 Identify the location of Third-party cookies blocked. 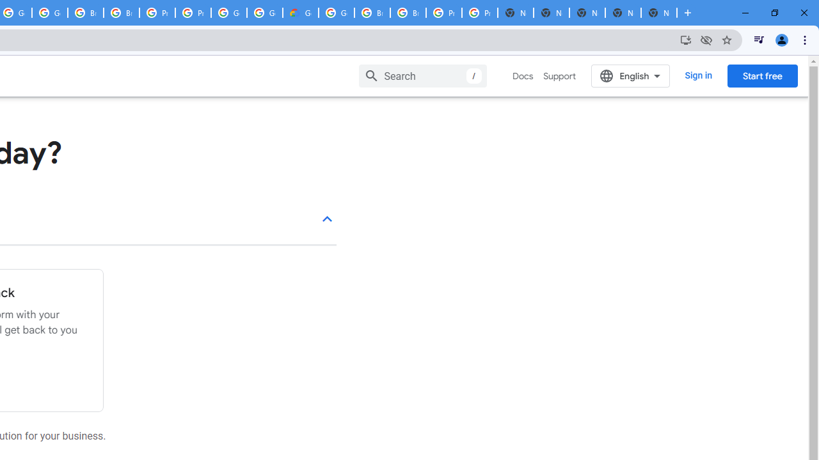
(706, 40).